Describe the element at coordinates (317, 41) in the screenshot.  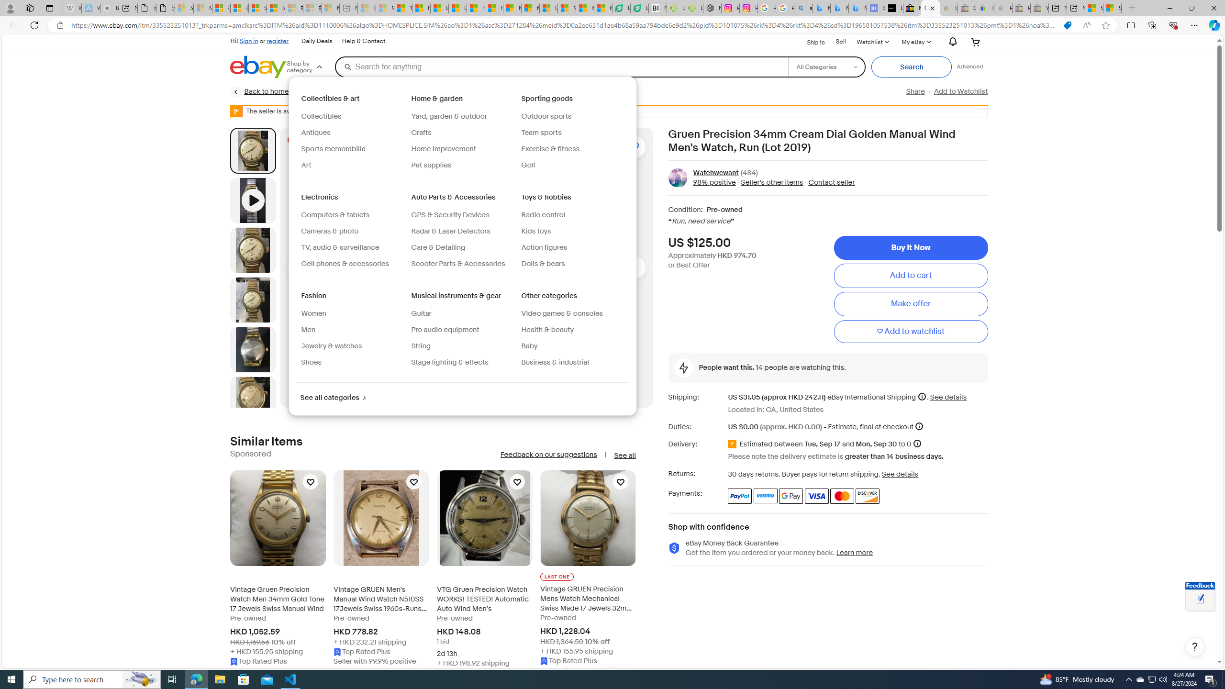
I see `Daily Deals` at that location.